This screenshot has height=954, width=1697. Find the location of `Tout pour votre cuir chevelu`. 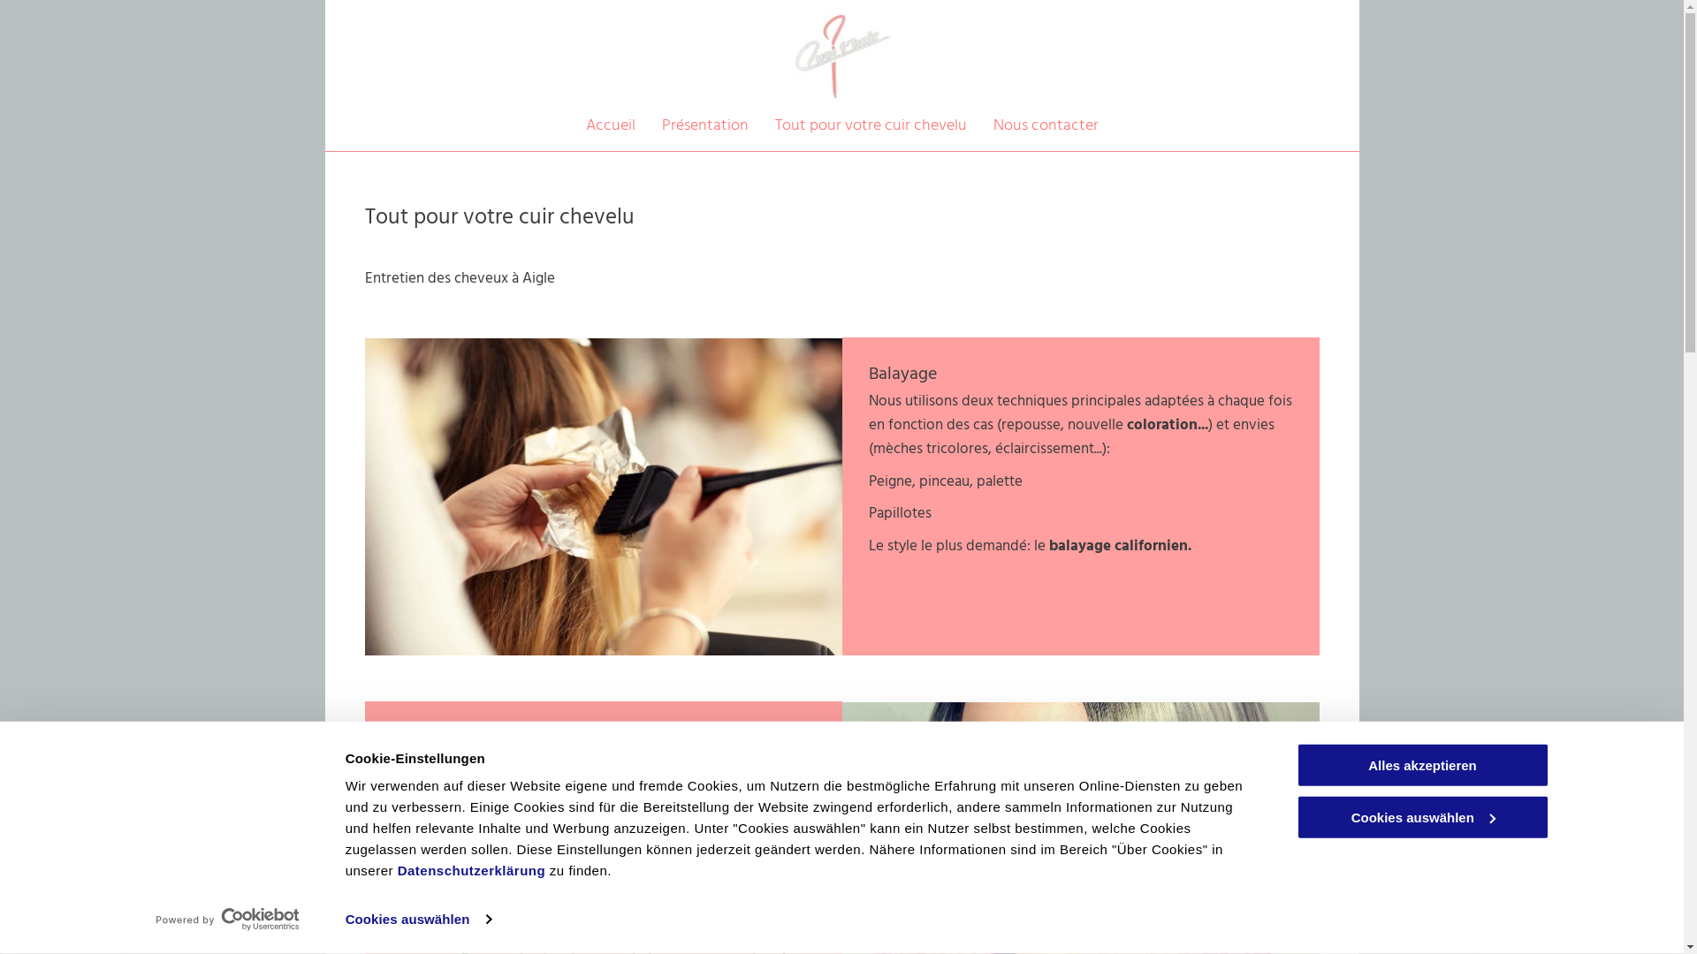

Tout pour votre cuir chevelu is located at coordinates (870, 125).